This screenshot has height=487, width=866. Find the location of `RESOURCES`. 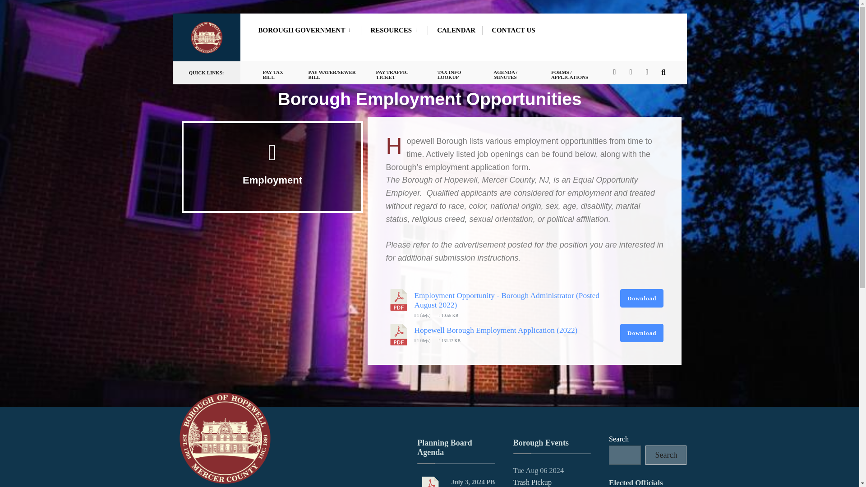

RESOURCES is located at coordinates (396, 30).